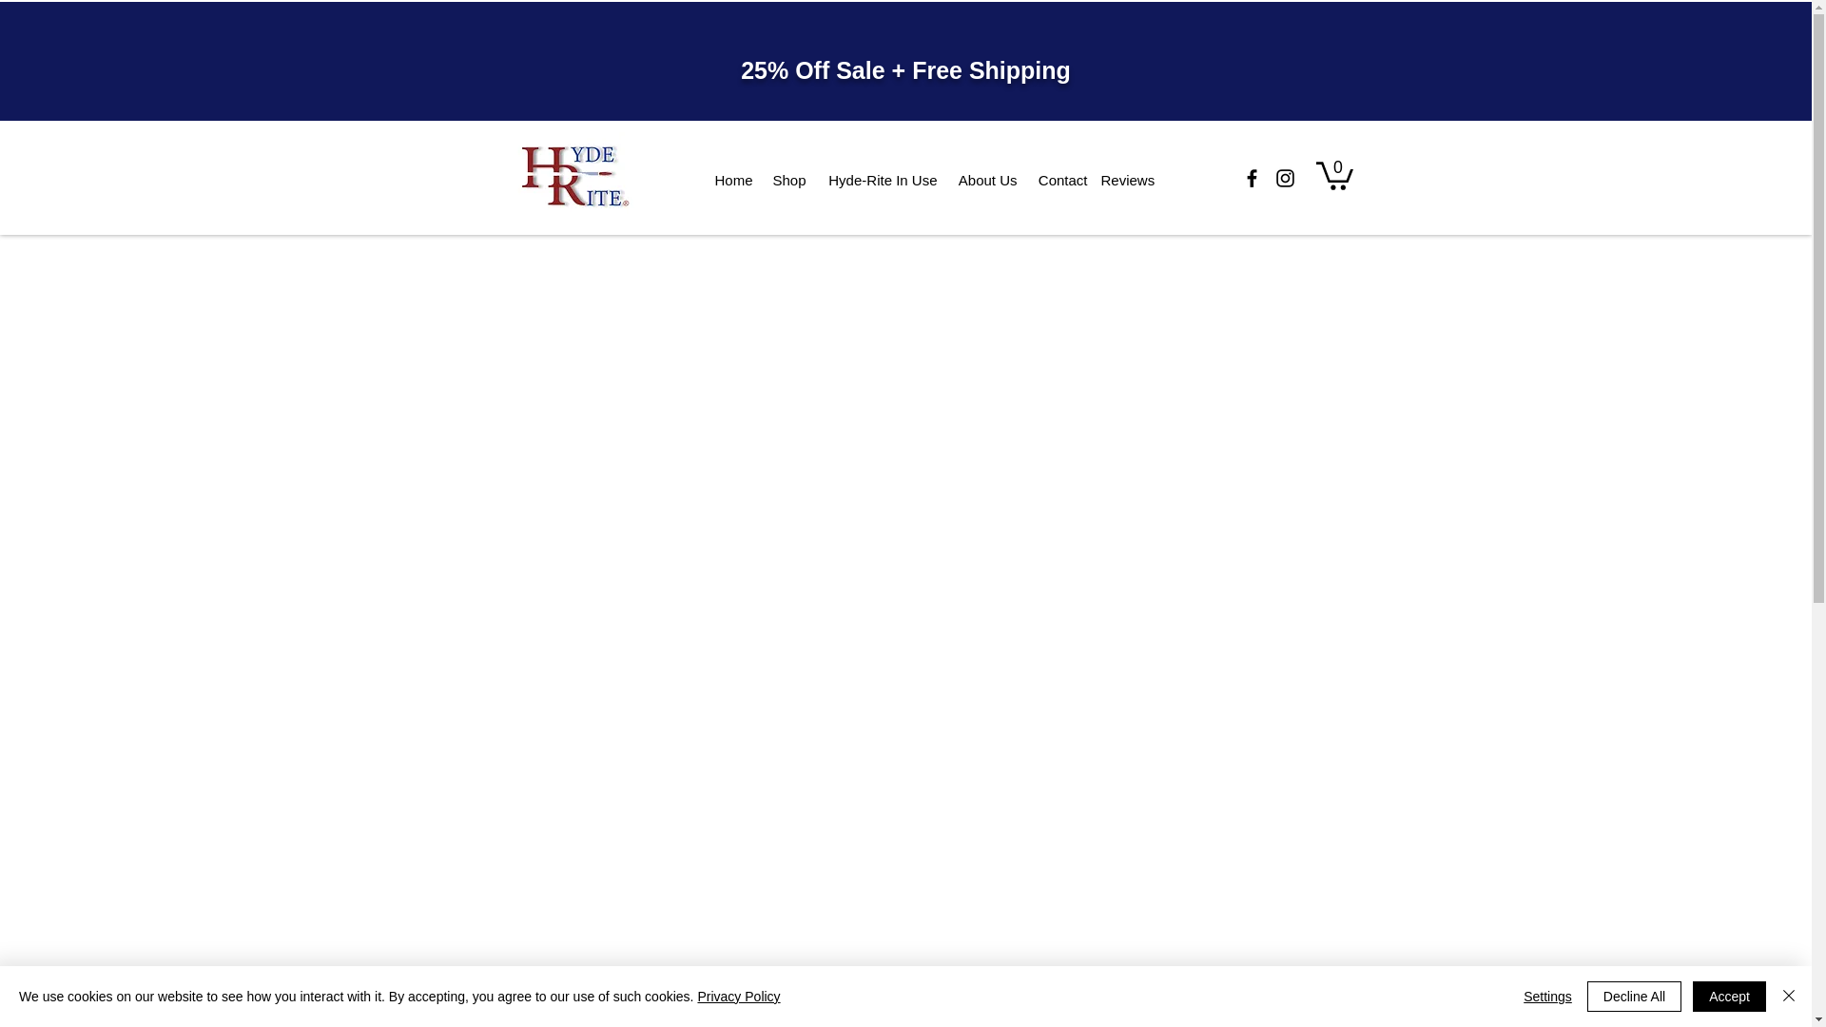 This screenshot has width=1826, height=1027. What do you see at coordinates (1061, 181) in the screenshot?
I see `Contact` at bounding box center [1061, 181].